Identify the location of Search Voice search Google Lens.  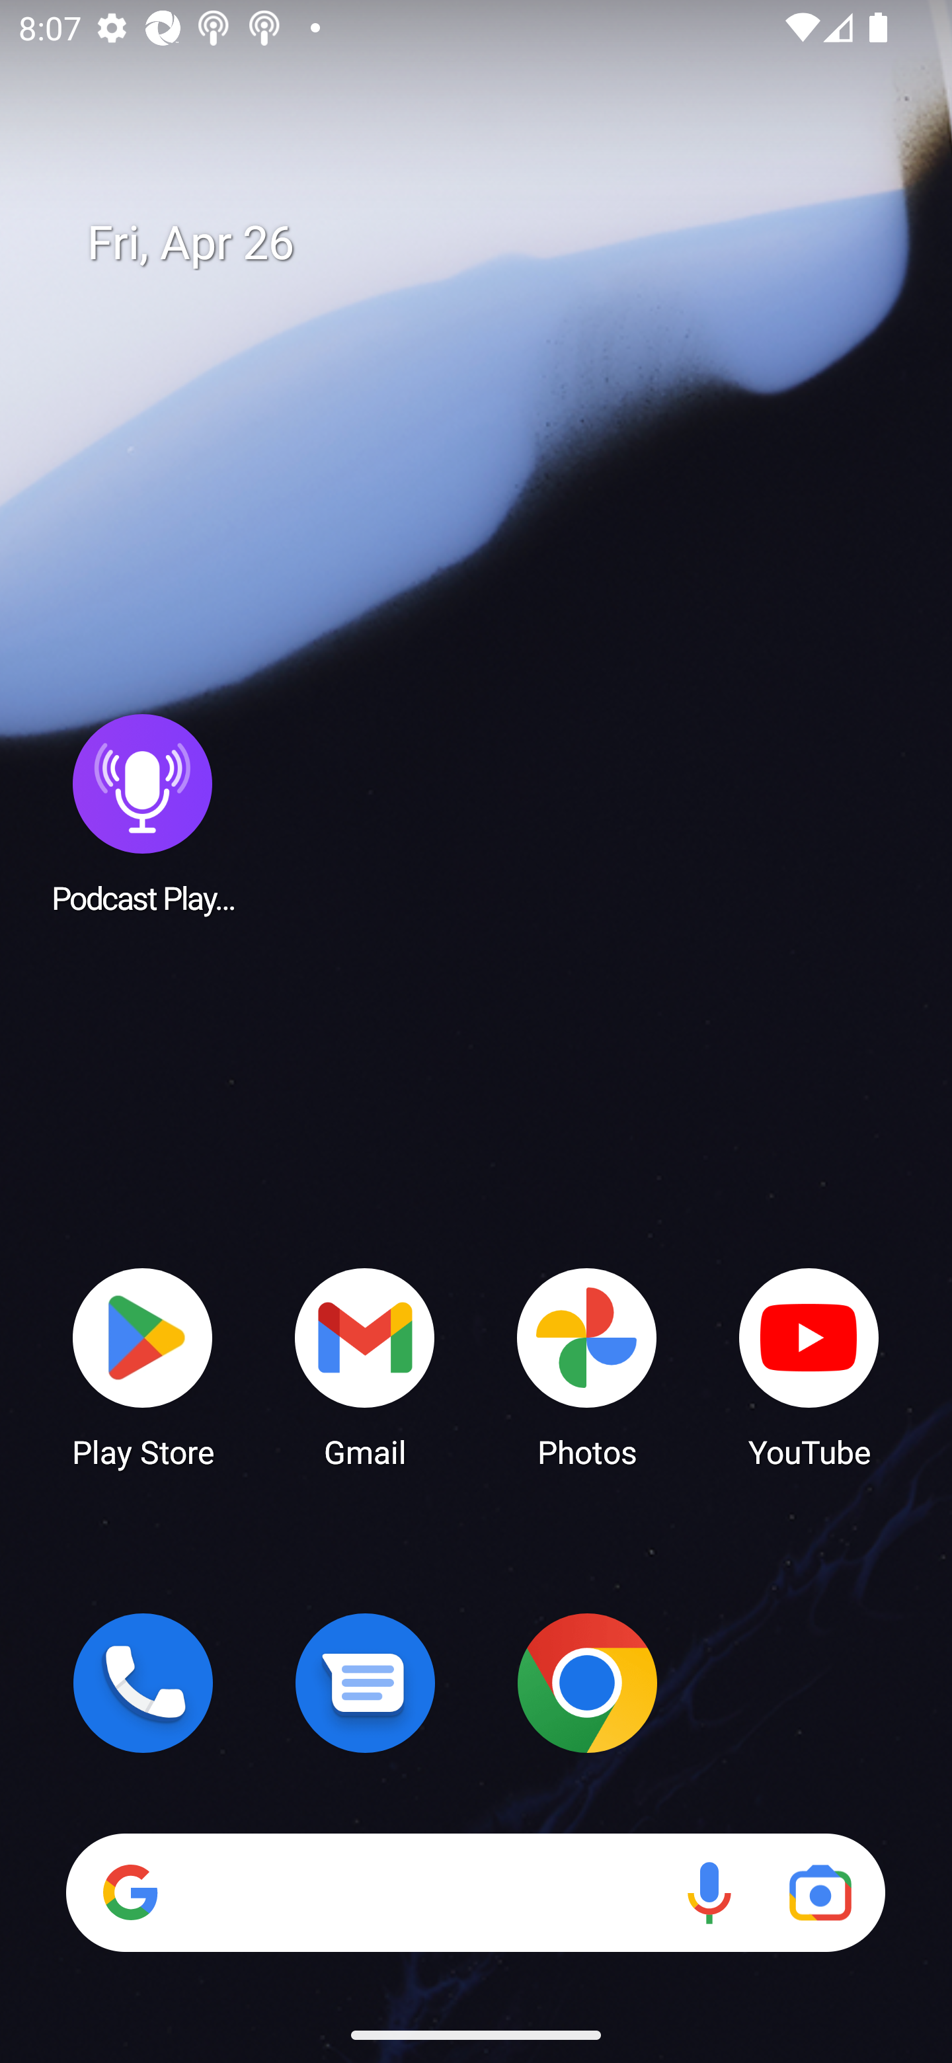
(475, 1892).